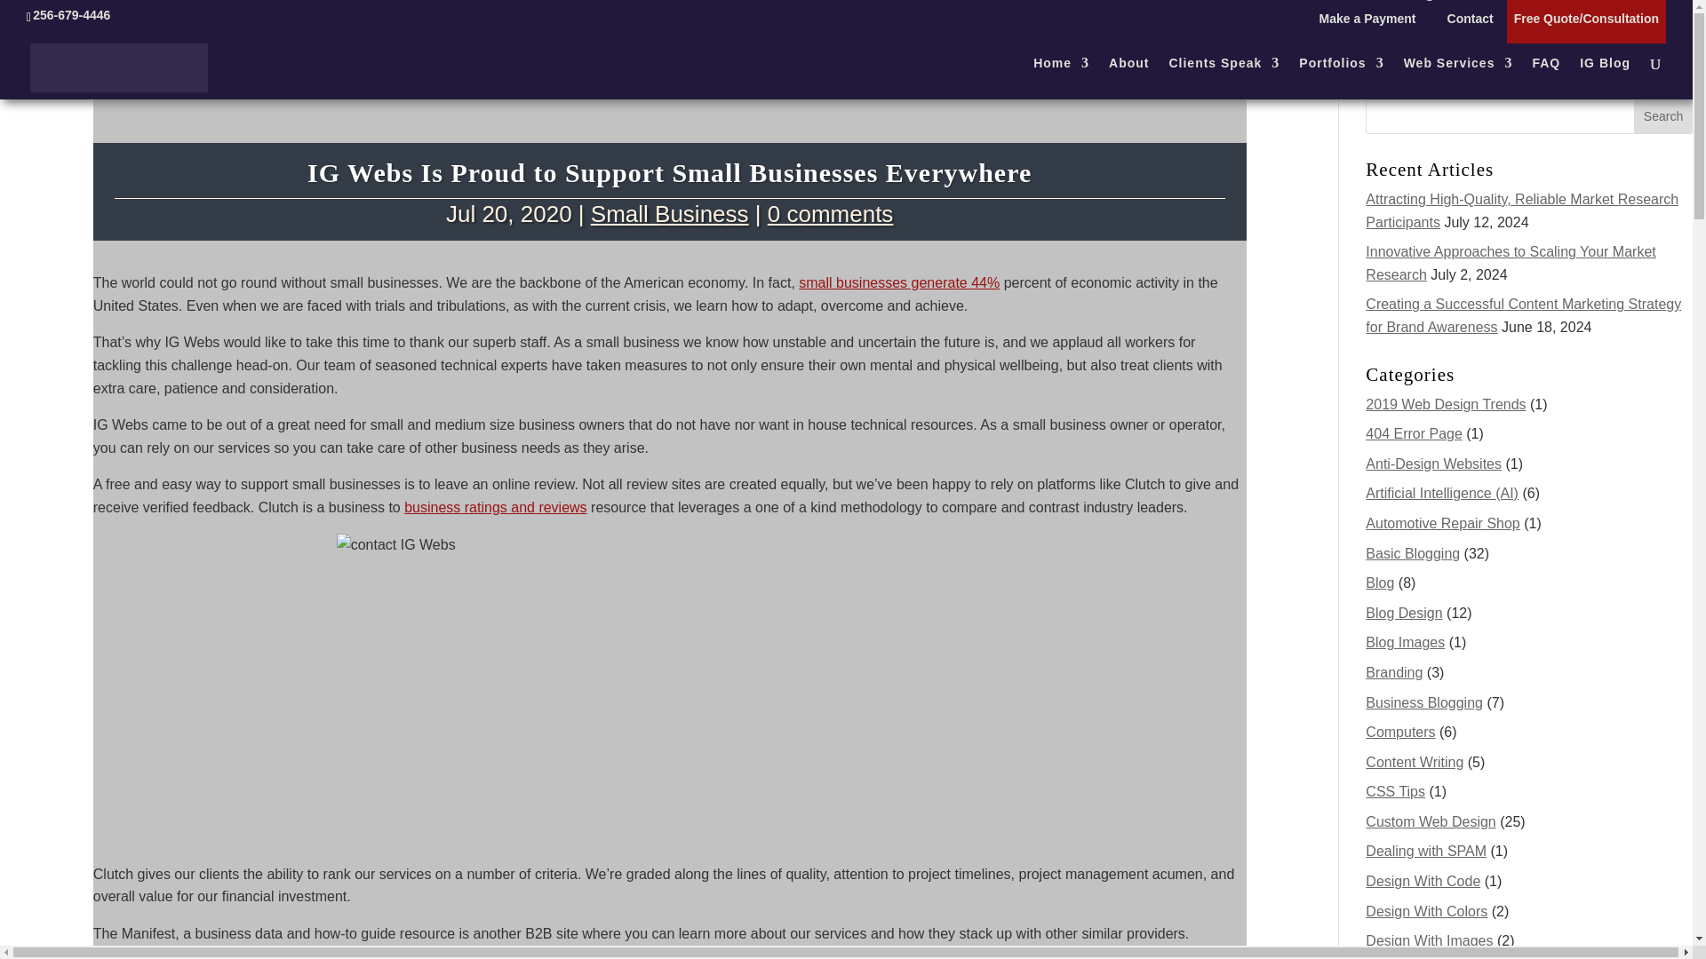 The width and height of the screenshot is (1706, 959). Describe the element at coordinates (1459, 78) in the screenshot. I see `Web Services` at that location.